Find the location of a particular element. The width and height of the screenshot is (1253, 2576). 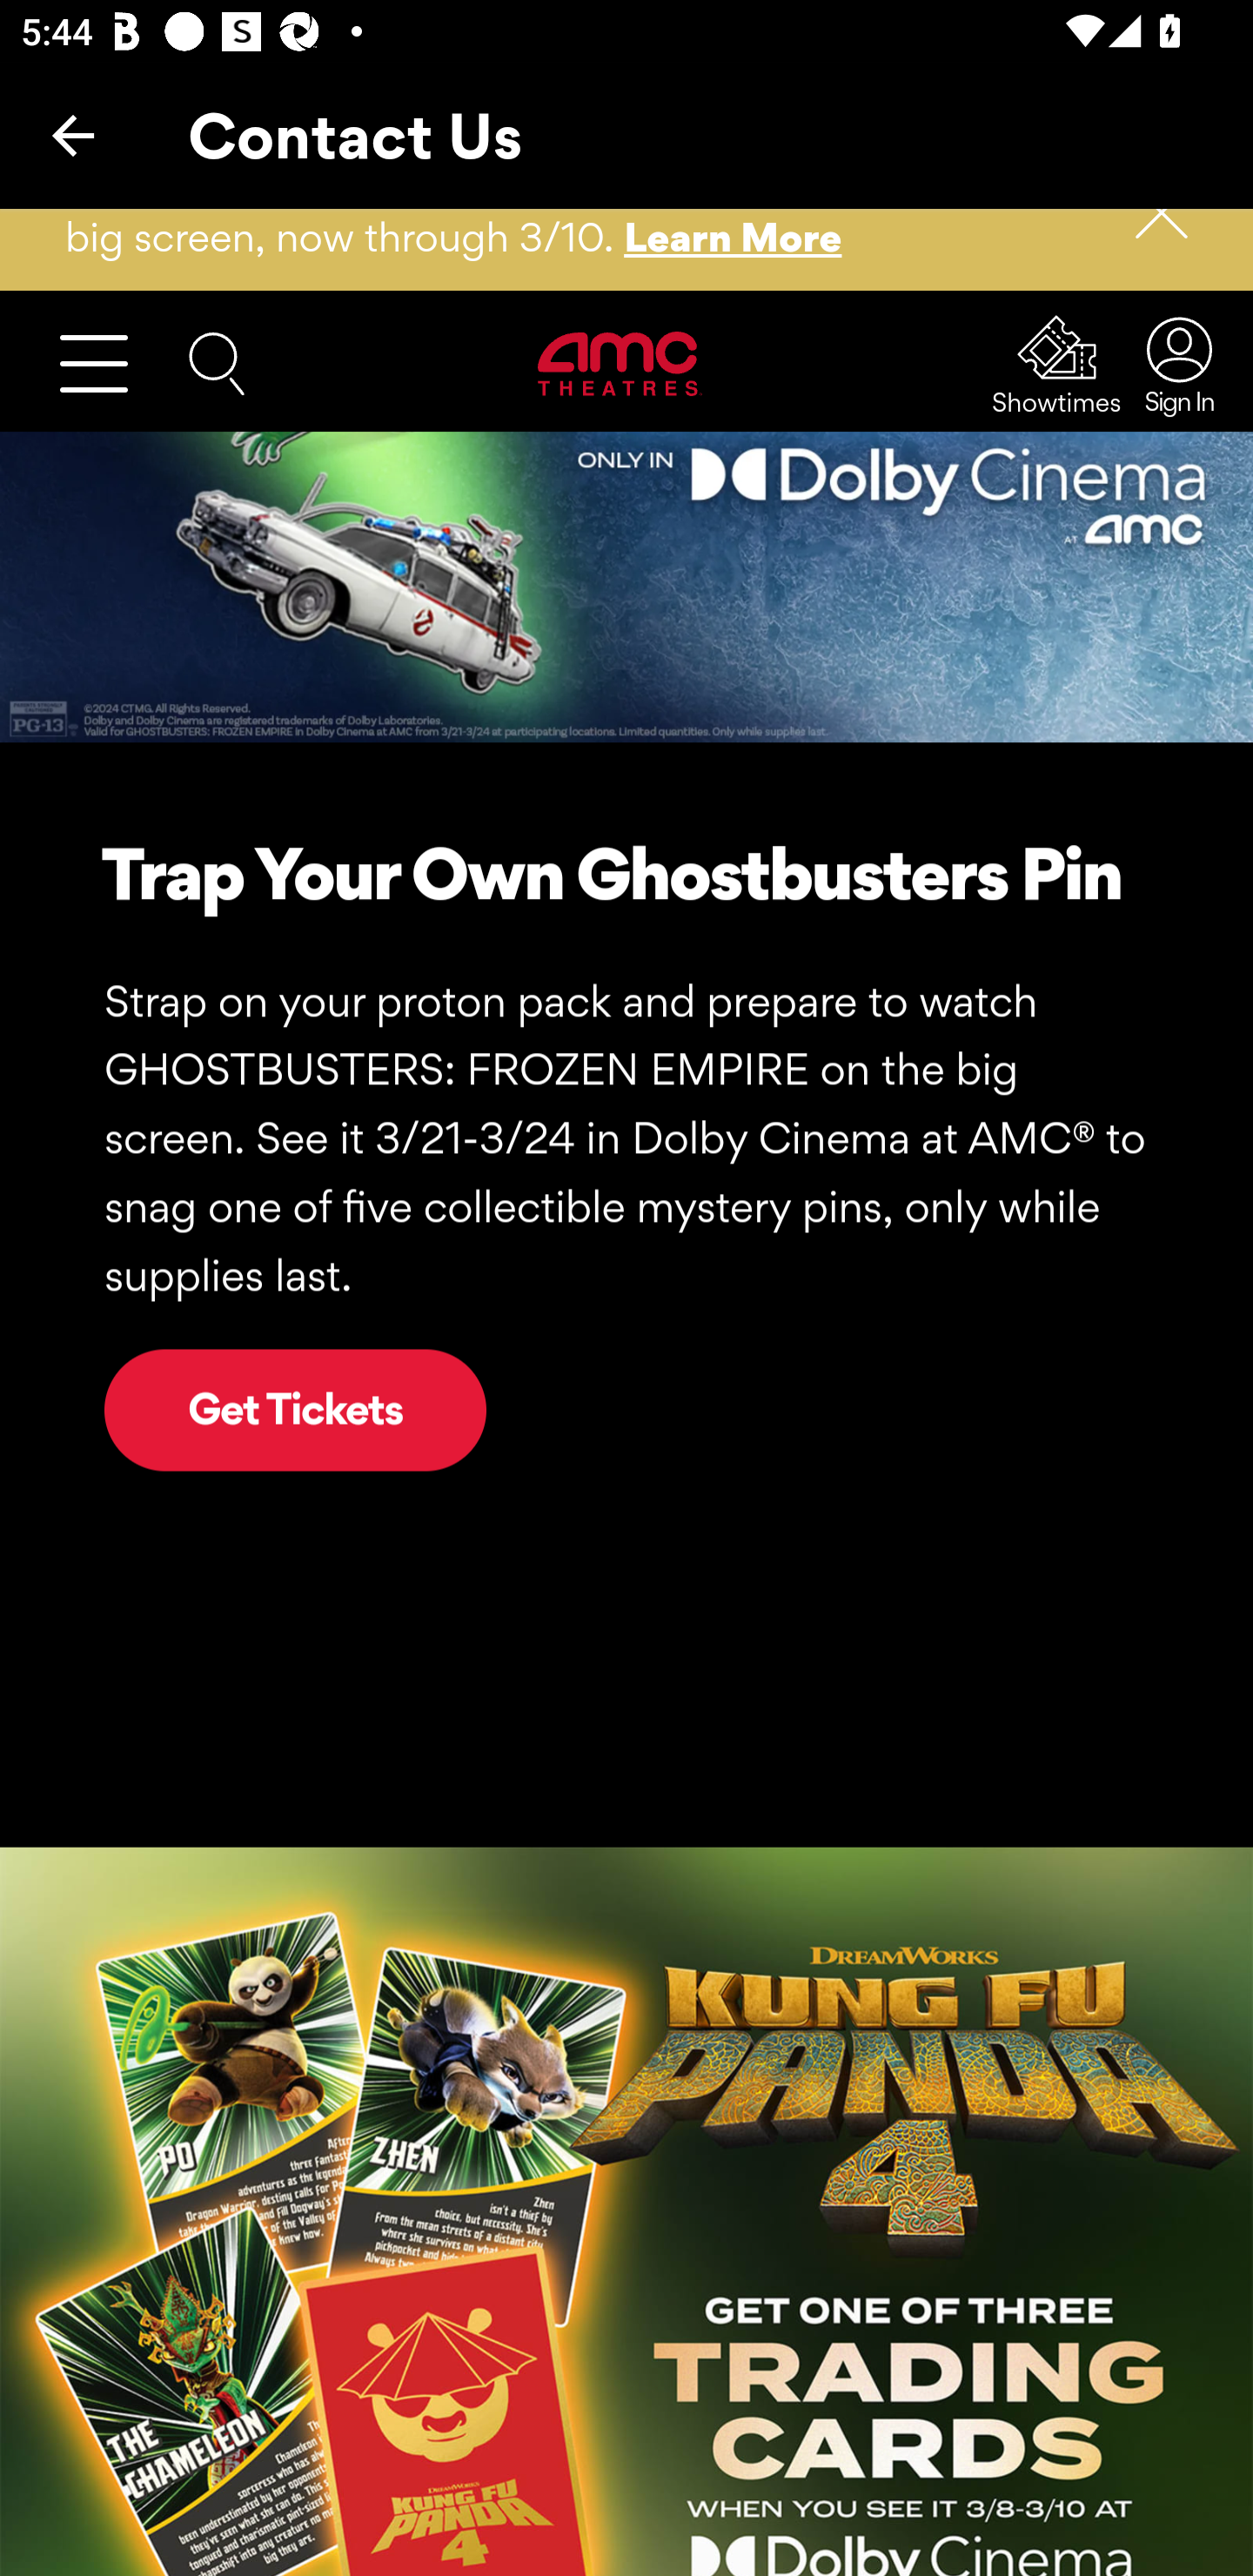

Learn More is located at coordinates (734, 237).